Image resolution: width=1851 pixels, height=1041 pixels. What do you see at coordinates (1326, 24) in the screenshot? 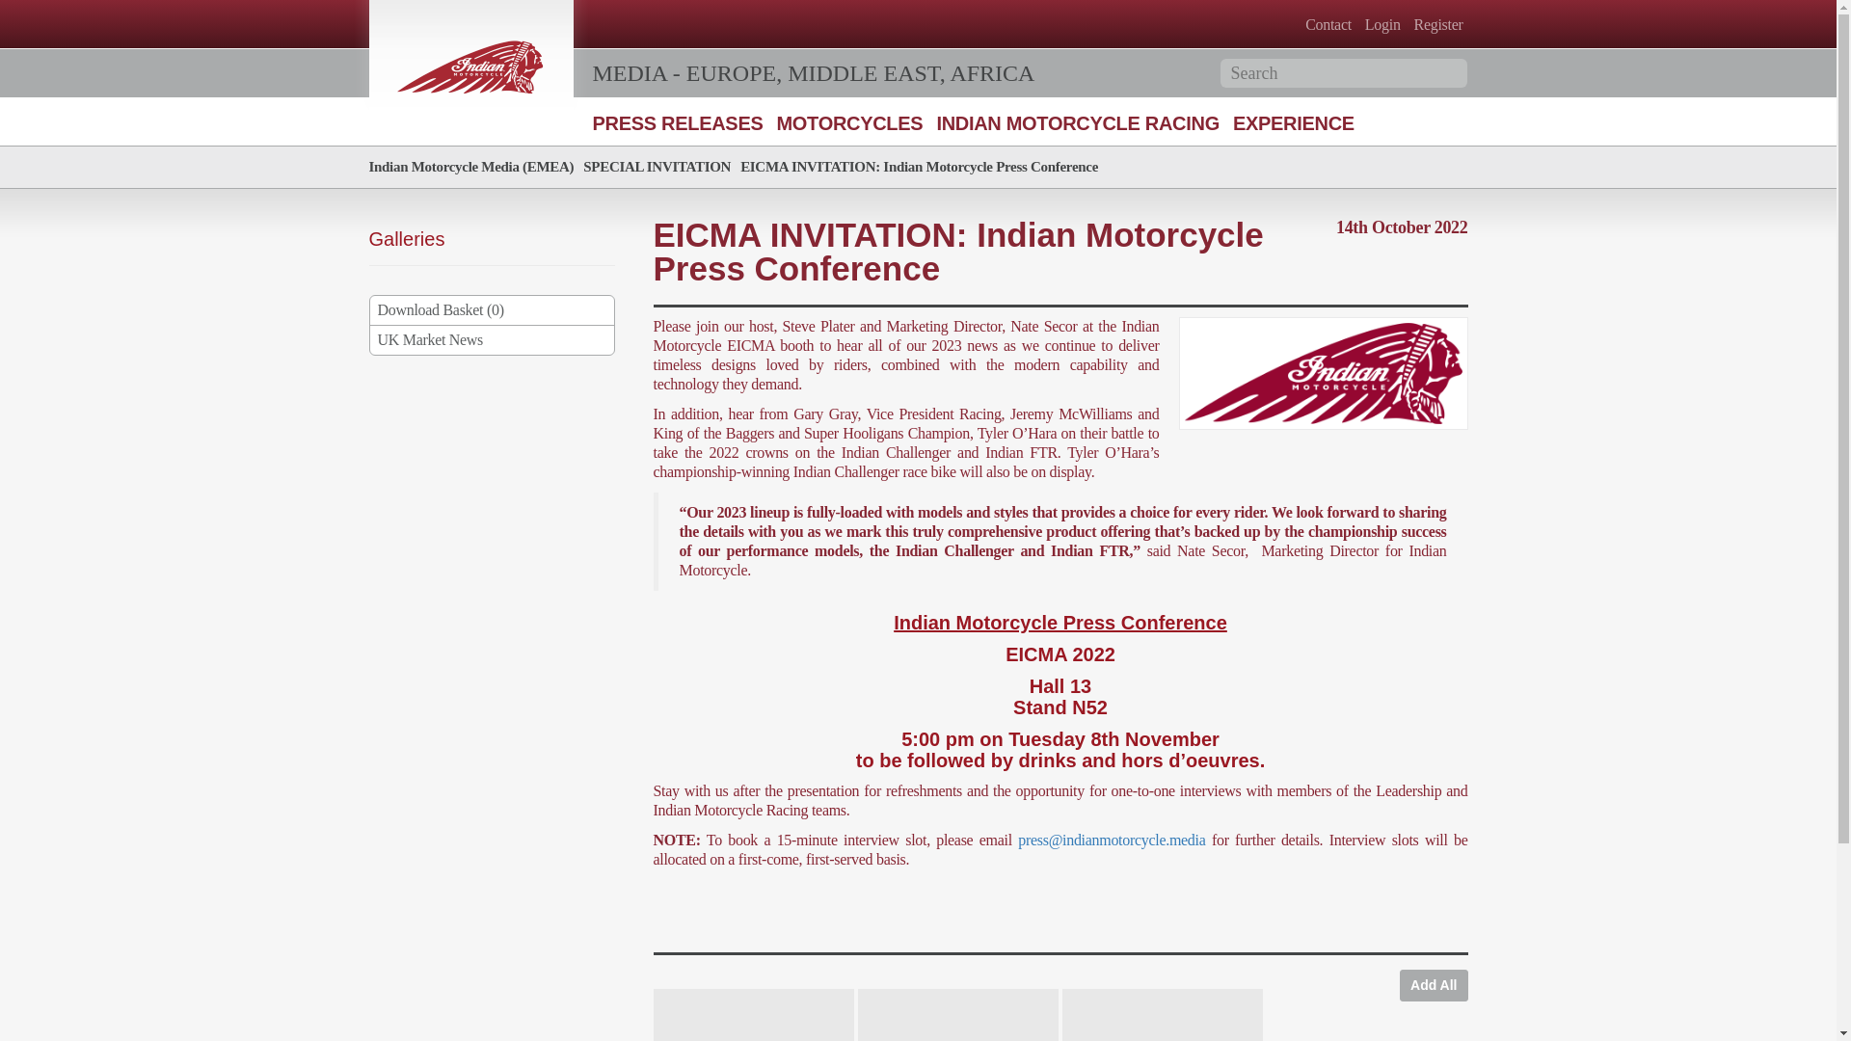
I see ` Contact` at bounding box center [1326, 24].